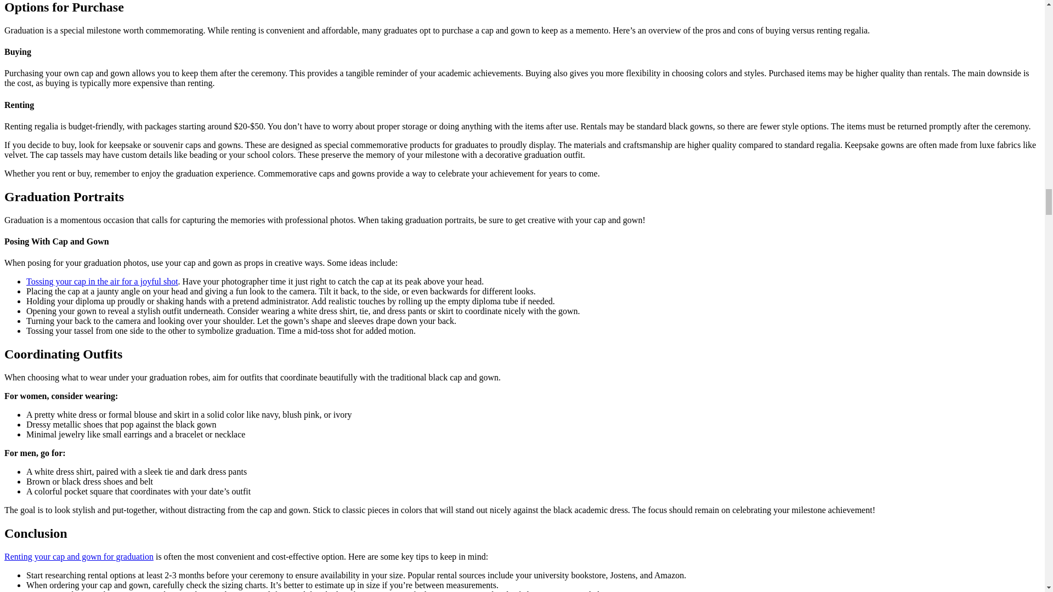 This screenshot has height=592, width=1053. What do you see at coordinates (79, 556) in the screenshot?
I see `Renting your cap and gown for graduation` at bounding box center [79, 556].